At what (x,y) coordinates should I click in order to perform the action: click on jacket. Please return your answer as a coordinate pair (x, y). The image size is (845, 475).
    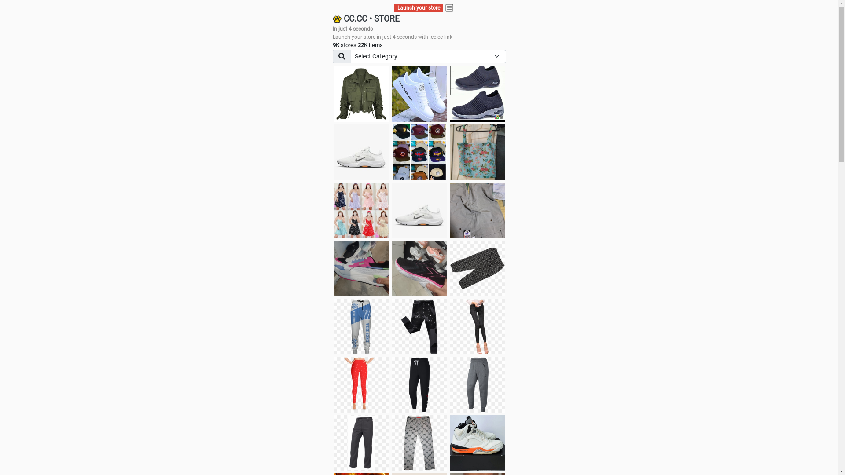
    Looking at the image, I should click on (361, 94).